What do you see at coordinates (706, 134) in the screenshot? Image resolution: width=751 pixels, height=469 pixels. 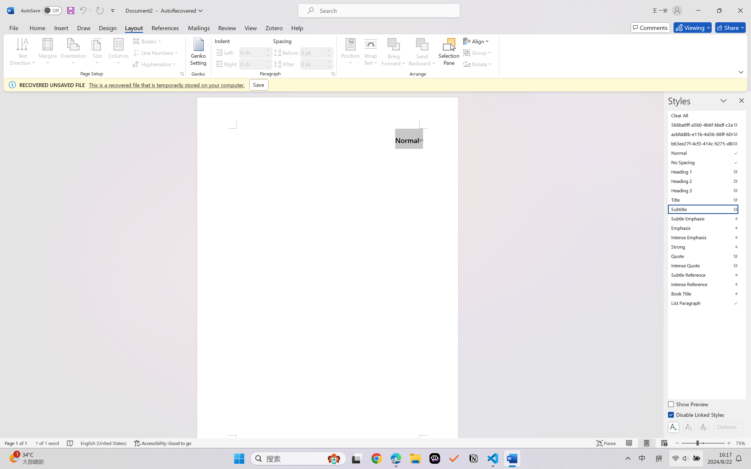 I see `acbfdd8b-e11b-4d36-88ff-6049b138f862` at bounding box center [706, 134].